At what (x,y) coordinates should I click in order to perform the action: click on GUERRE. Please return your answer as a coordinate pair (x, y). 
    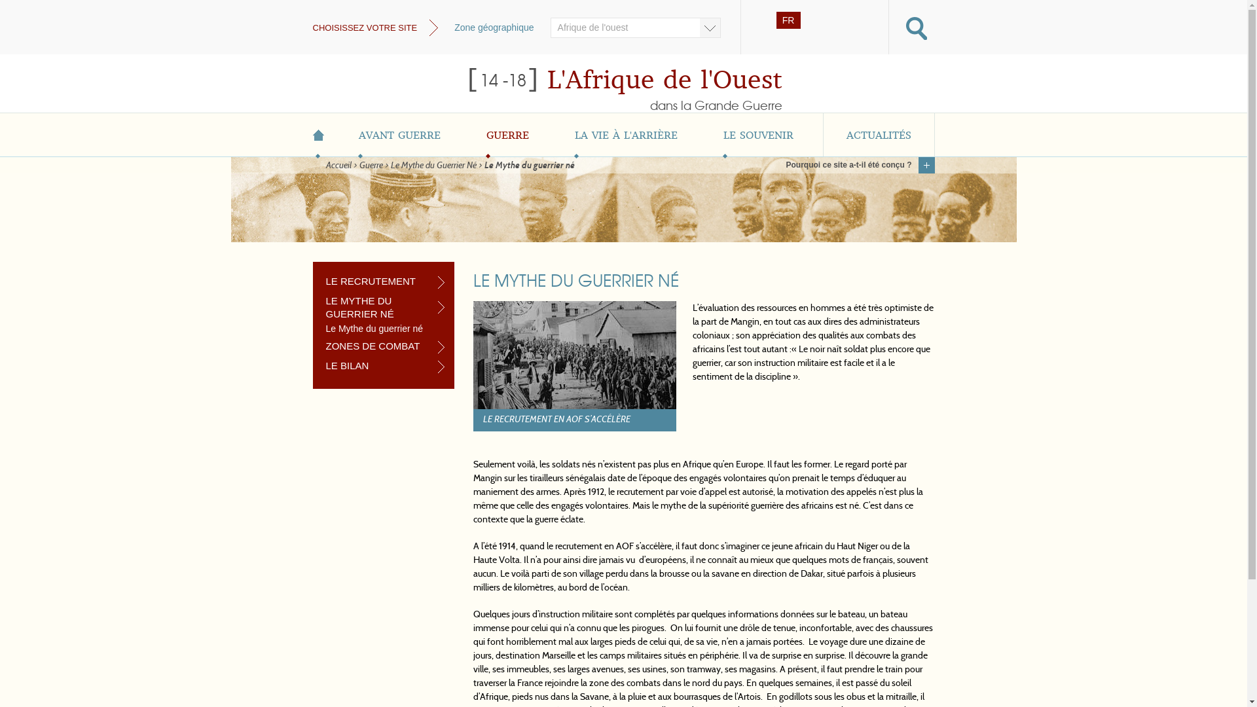
    Looking at the image, I should click on (508, 135).